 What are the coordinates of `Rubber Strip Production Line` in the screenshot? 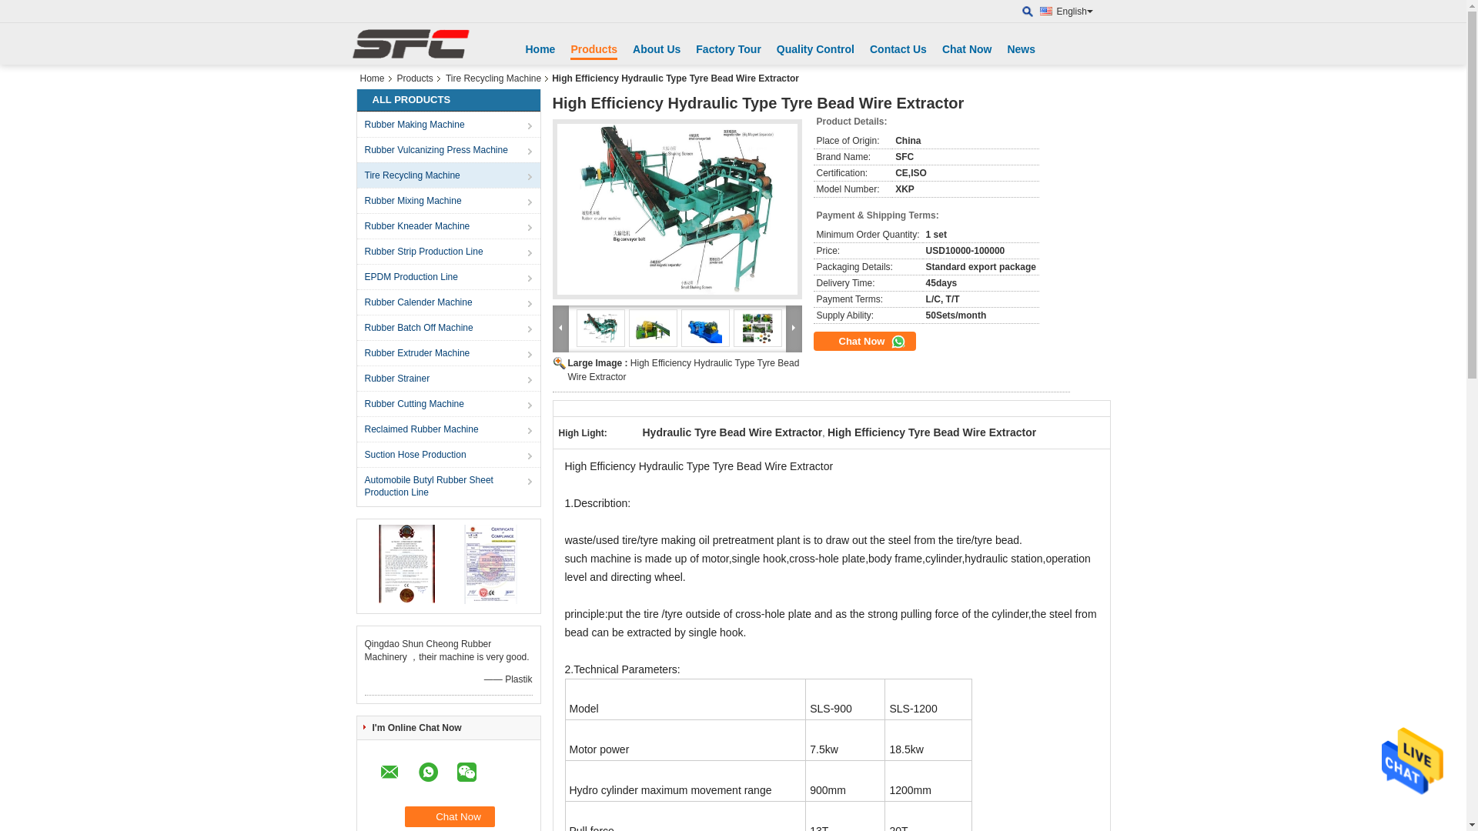 It's located at (450, 251).